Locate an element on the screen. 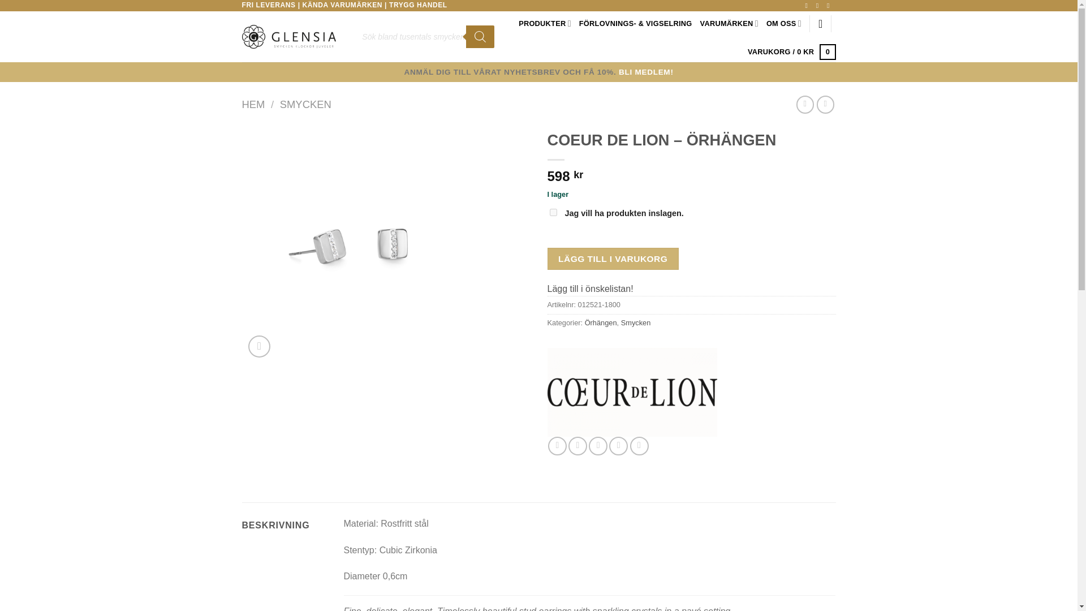 The image size is (1086, 611). 1 is located at coordinates (553, 213).